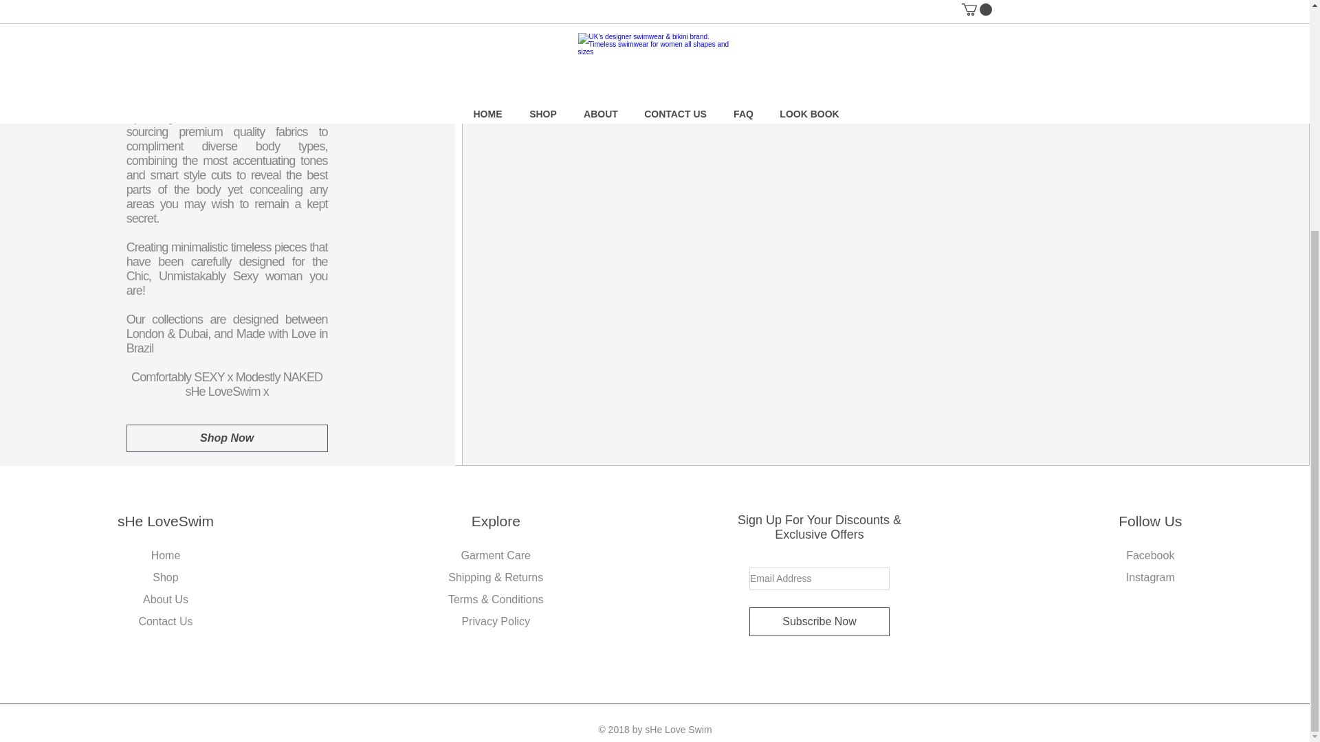  I want to click on Privacy Policy, so click(495, 621).